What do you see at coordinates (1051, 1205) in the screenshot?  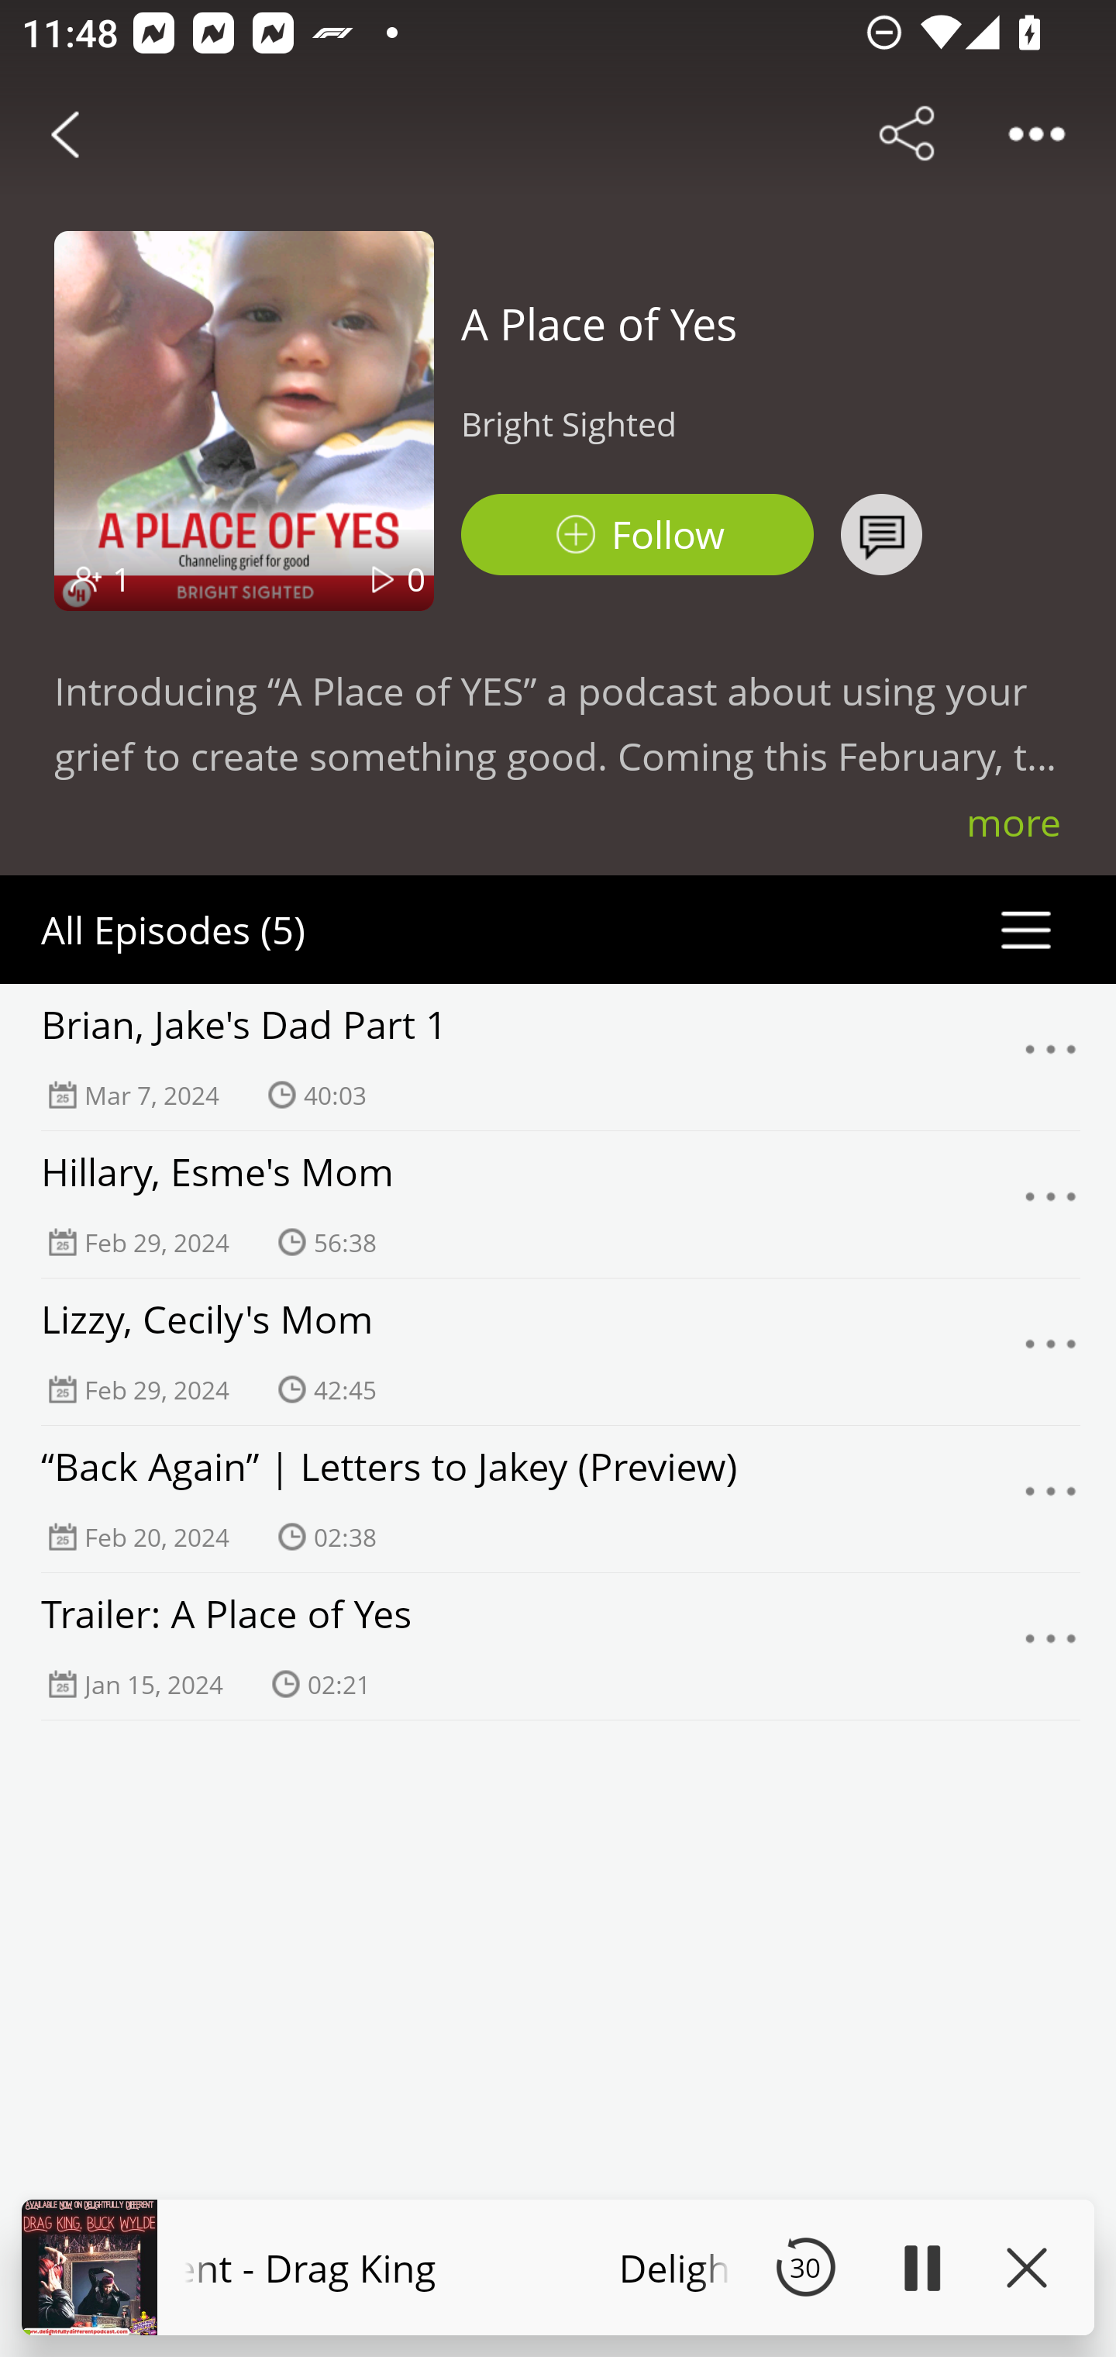 I see `Menu` at bounding box center [1051, 1205].